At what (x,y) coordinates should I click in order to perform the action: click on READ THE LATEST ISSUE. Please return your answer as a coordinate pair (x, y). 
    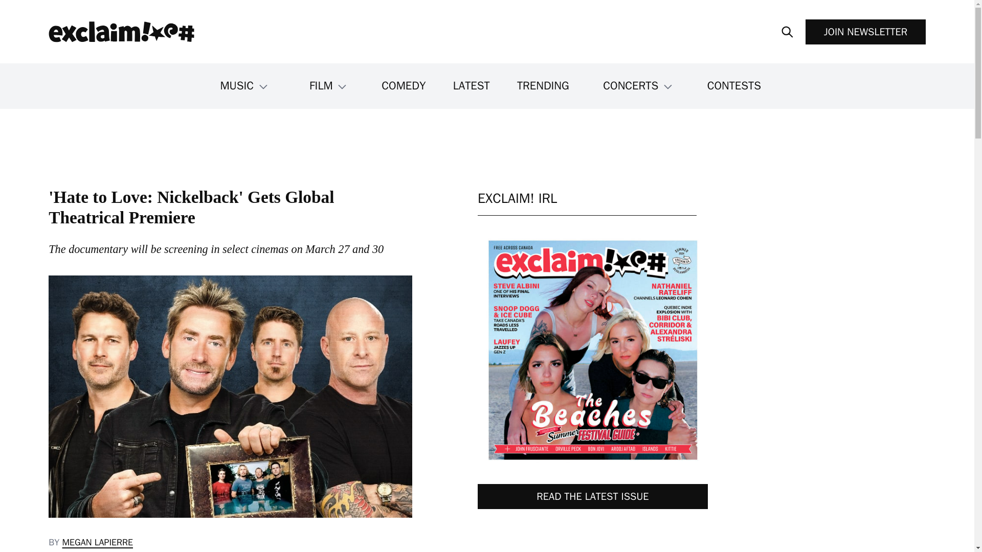
    Looking at the image, I should click on (592, 496).